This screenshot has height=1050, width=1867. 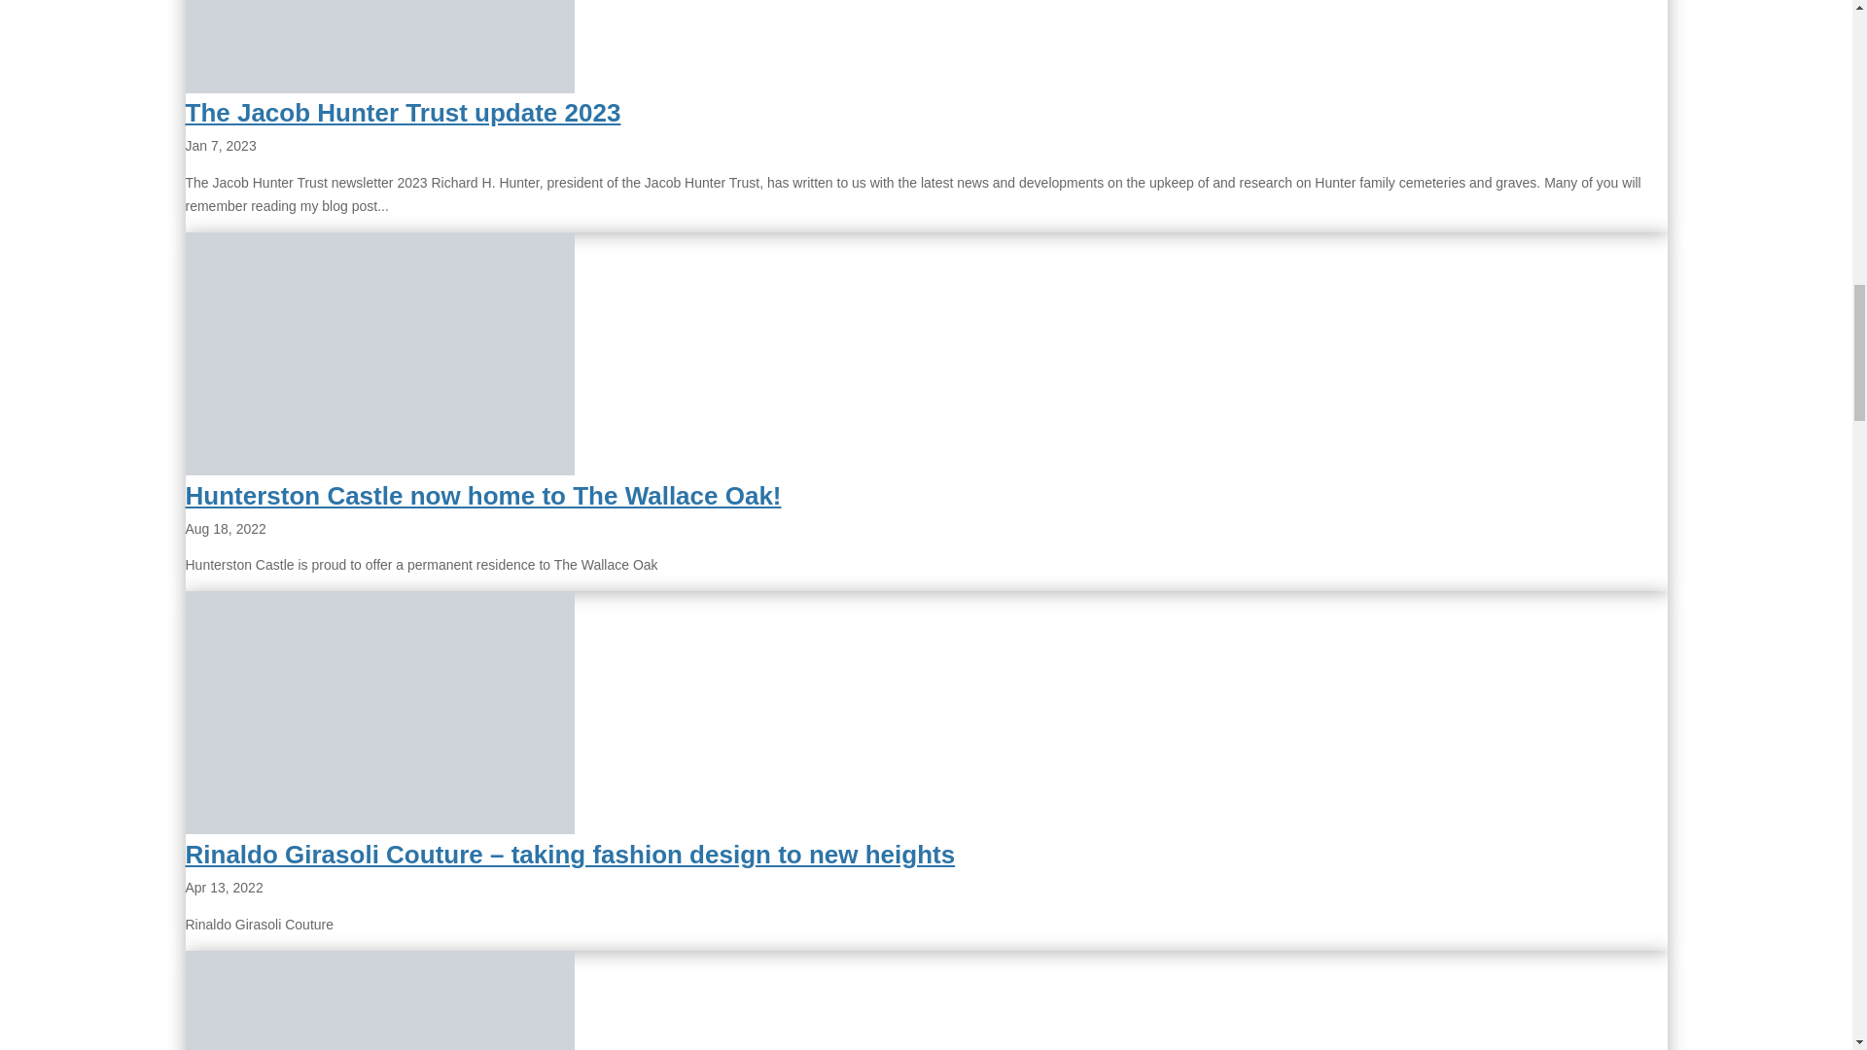 I want to click on Hunterston Castle now home to The Wallace Oak!, so click(x=482, y=495).